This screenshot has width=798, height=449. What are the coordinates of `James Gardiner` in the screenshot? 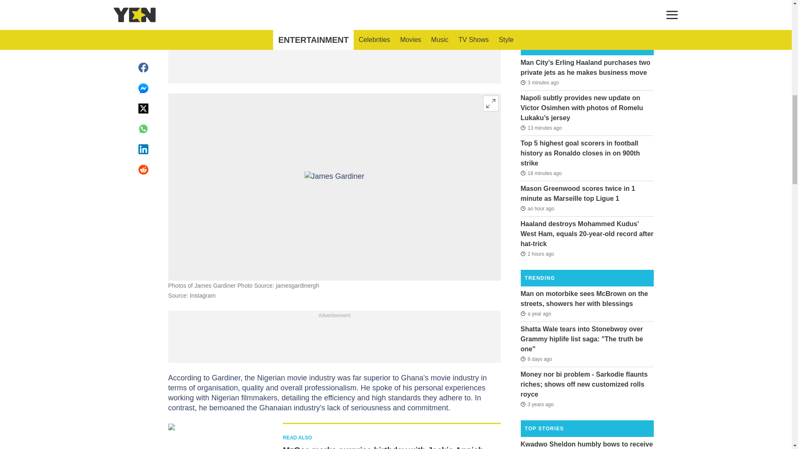 It's located at (334, 187).